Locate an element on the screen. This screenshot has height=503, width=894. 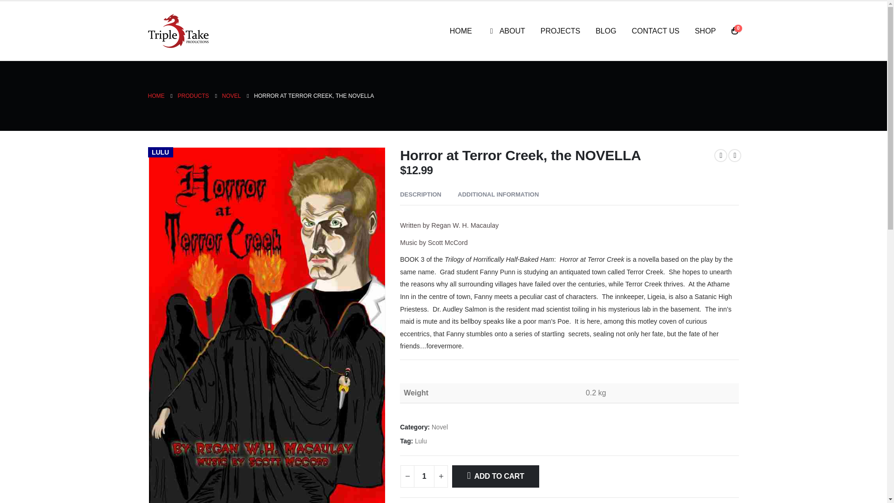
HOME is located at coordinates (461, 31).